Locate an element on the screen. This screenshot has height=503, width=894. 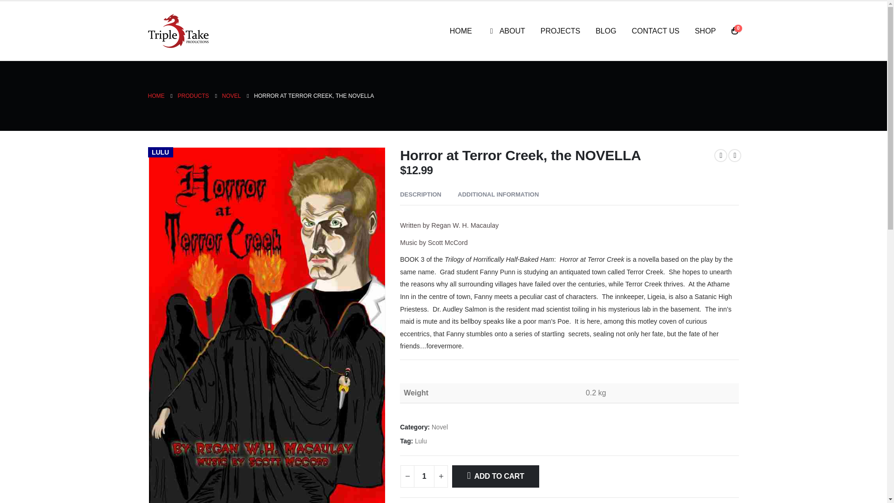
HOME is located at coordinates (461, 31).